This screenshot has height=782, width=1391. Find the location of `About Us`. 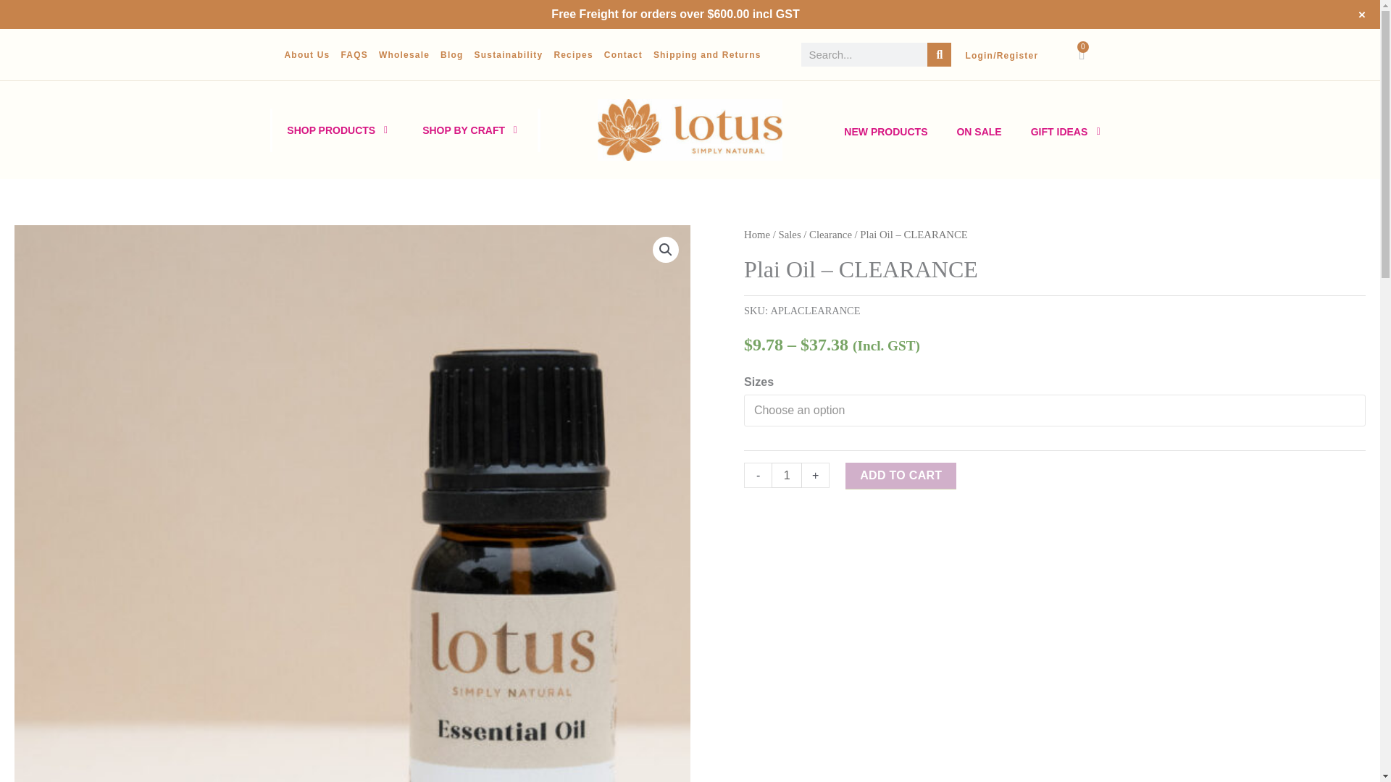

About Us is located at coordinates (306, 55).